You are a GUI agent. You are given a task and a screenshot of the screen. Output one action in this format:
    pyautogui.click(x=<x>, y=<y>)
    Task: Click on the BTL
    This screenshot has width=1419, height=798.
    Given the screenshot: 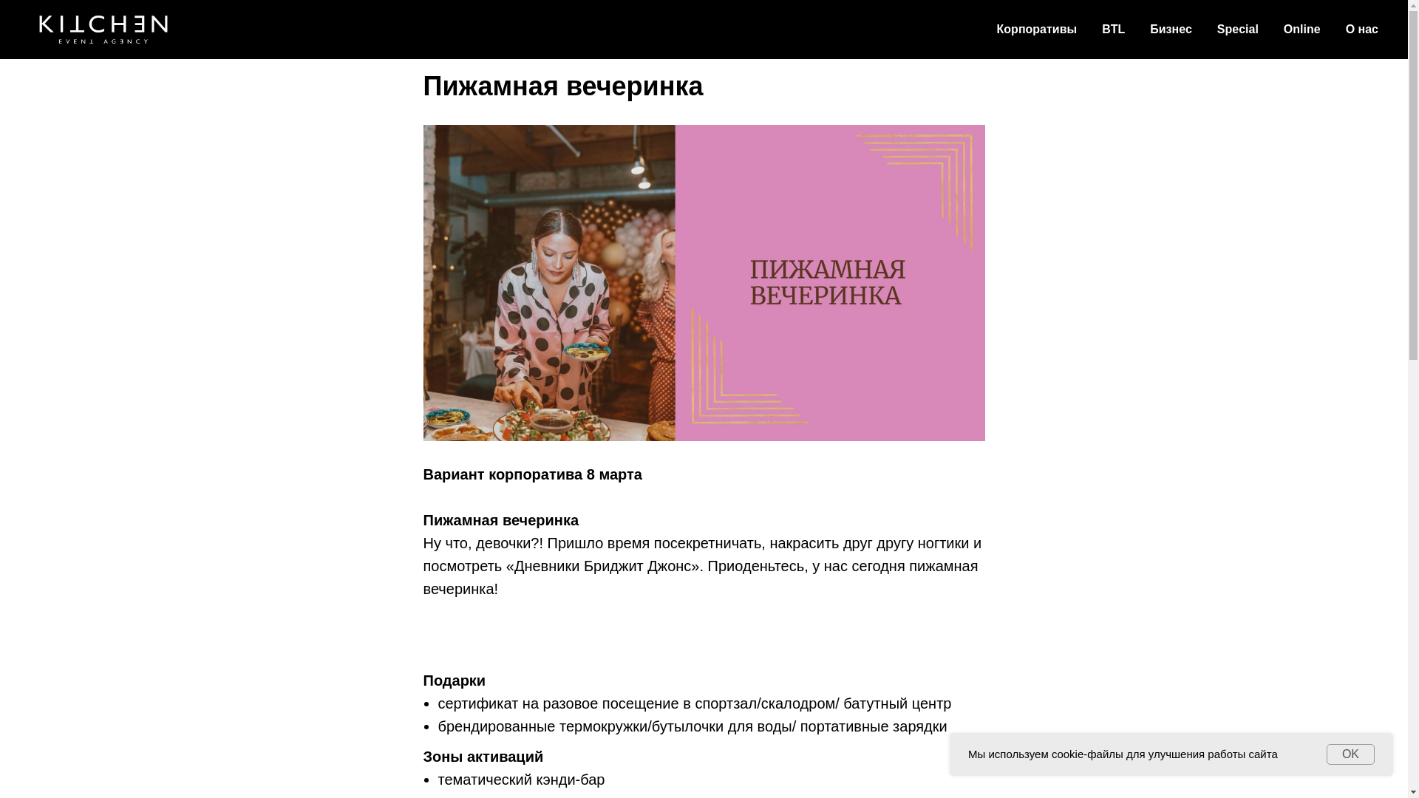 What is the action you would take?
    pyautogui.click(x=1113, y=30)
    